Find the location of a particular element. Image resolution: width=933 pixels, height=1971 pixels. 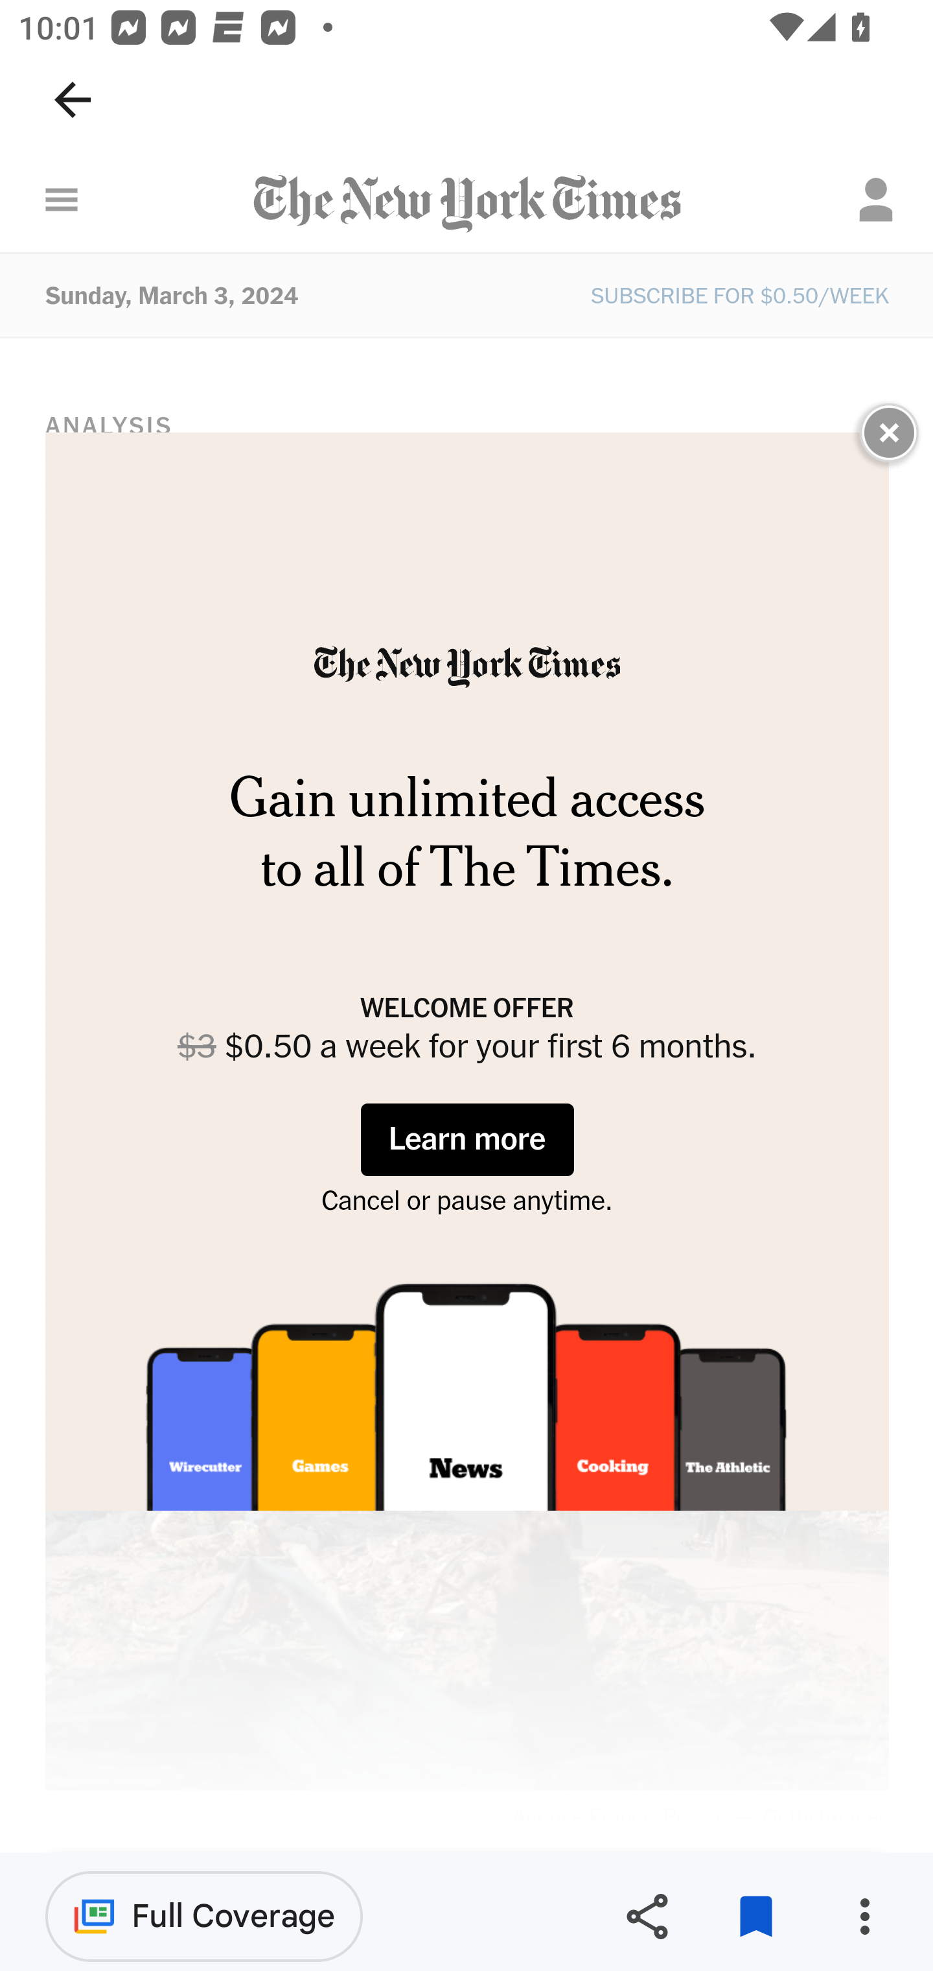

SUBSCRIBE FOR $0.50/WEEK is located at coordinates (740, 296).